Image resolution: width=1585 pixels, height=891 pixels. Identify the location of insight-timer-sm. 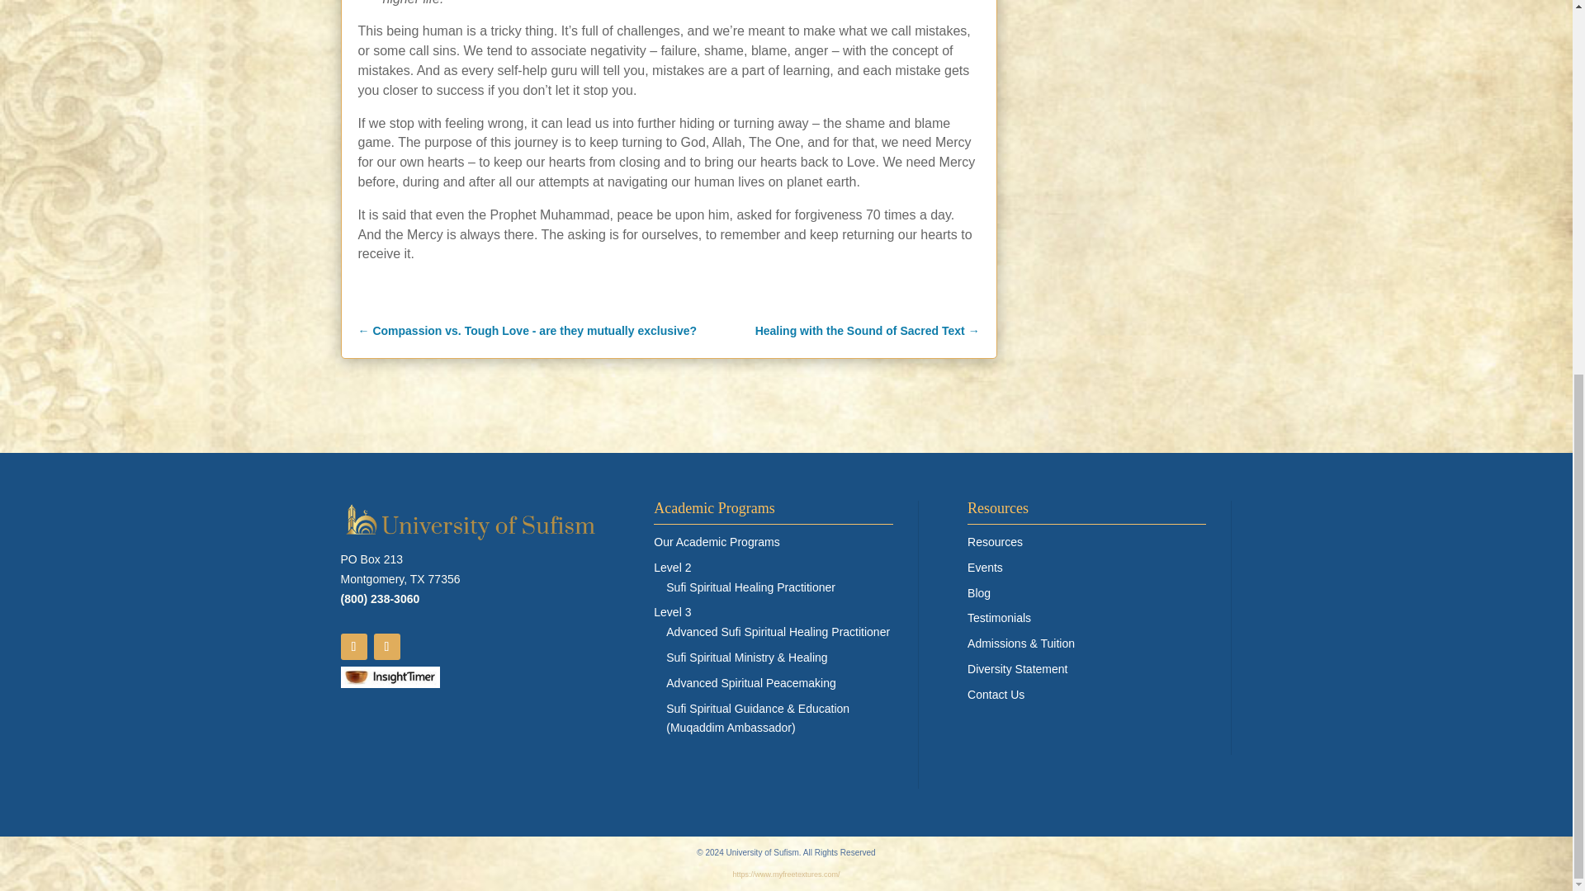
(390, 676).